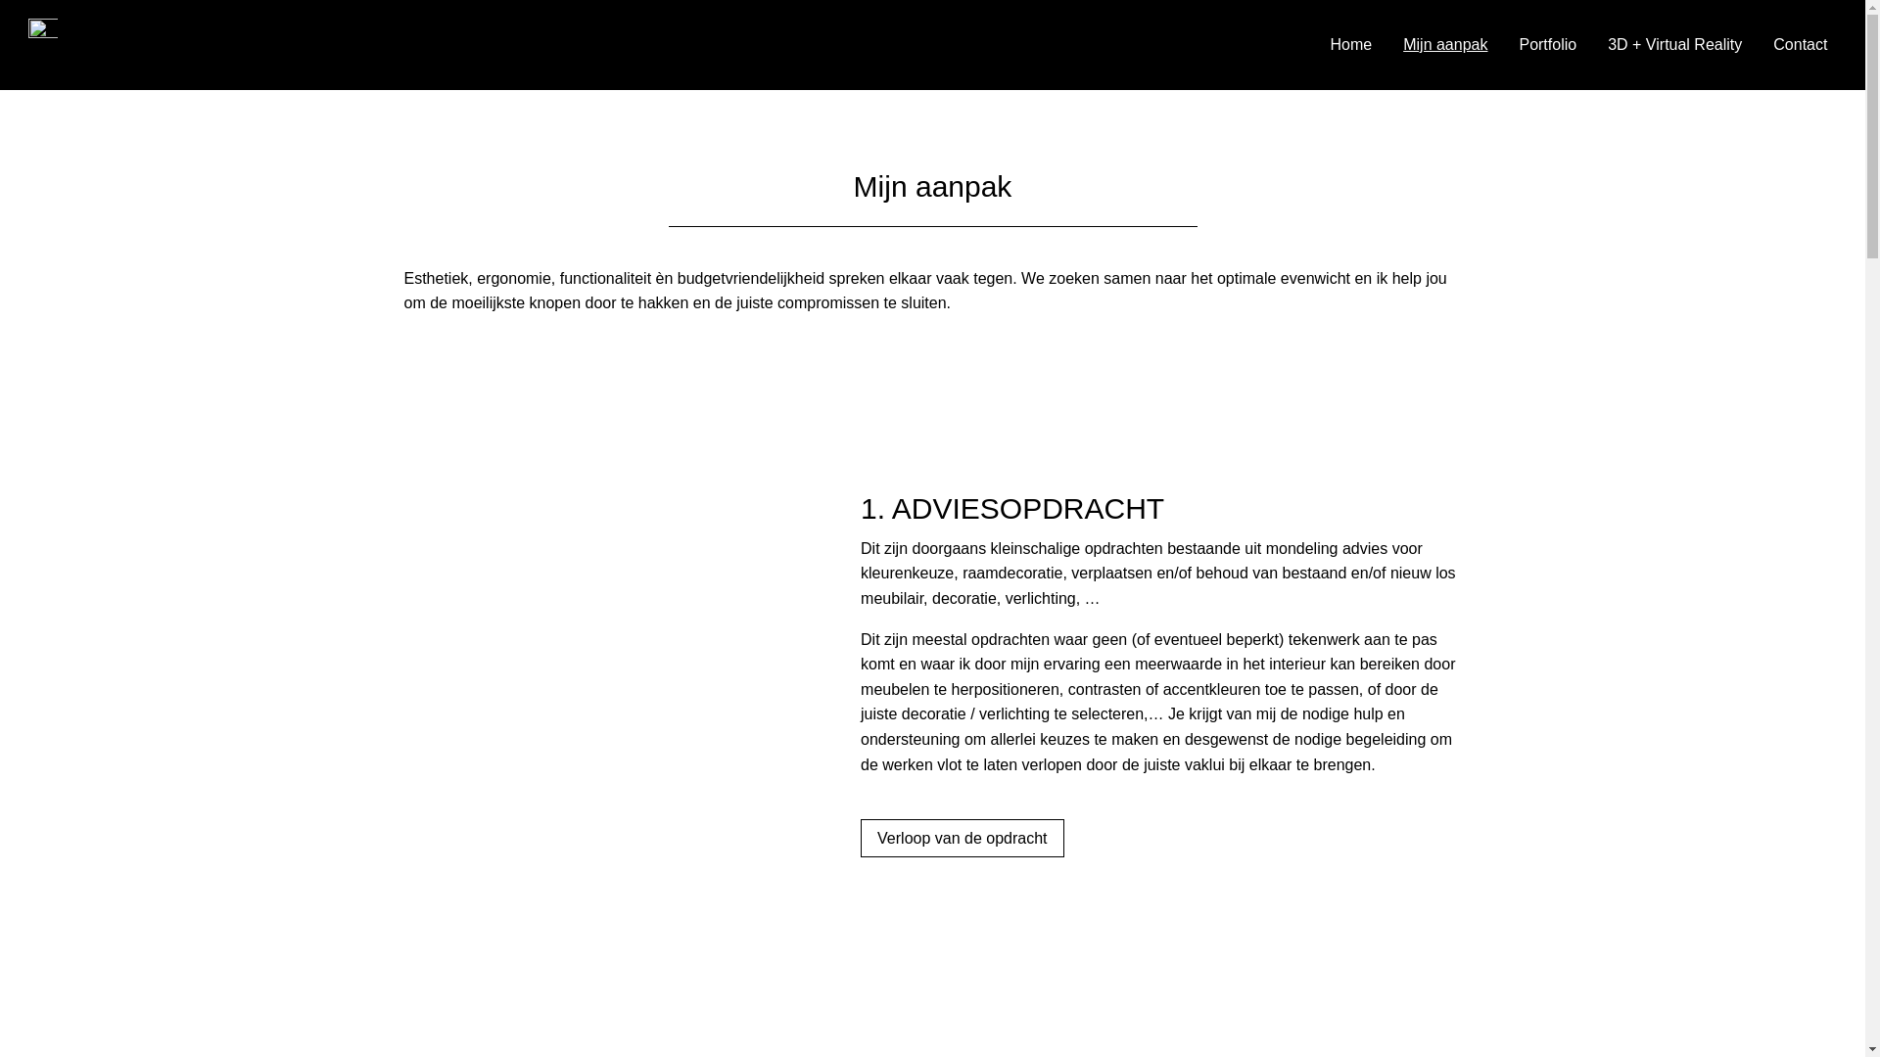 The image size is (1880, 1057). Describe the element at coordinates (1800, 45) in the screenshot. I see `Contact` at that location.